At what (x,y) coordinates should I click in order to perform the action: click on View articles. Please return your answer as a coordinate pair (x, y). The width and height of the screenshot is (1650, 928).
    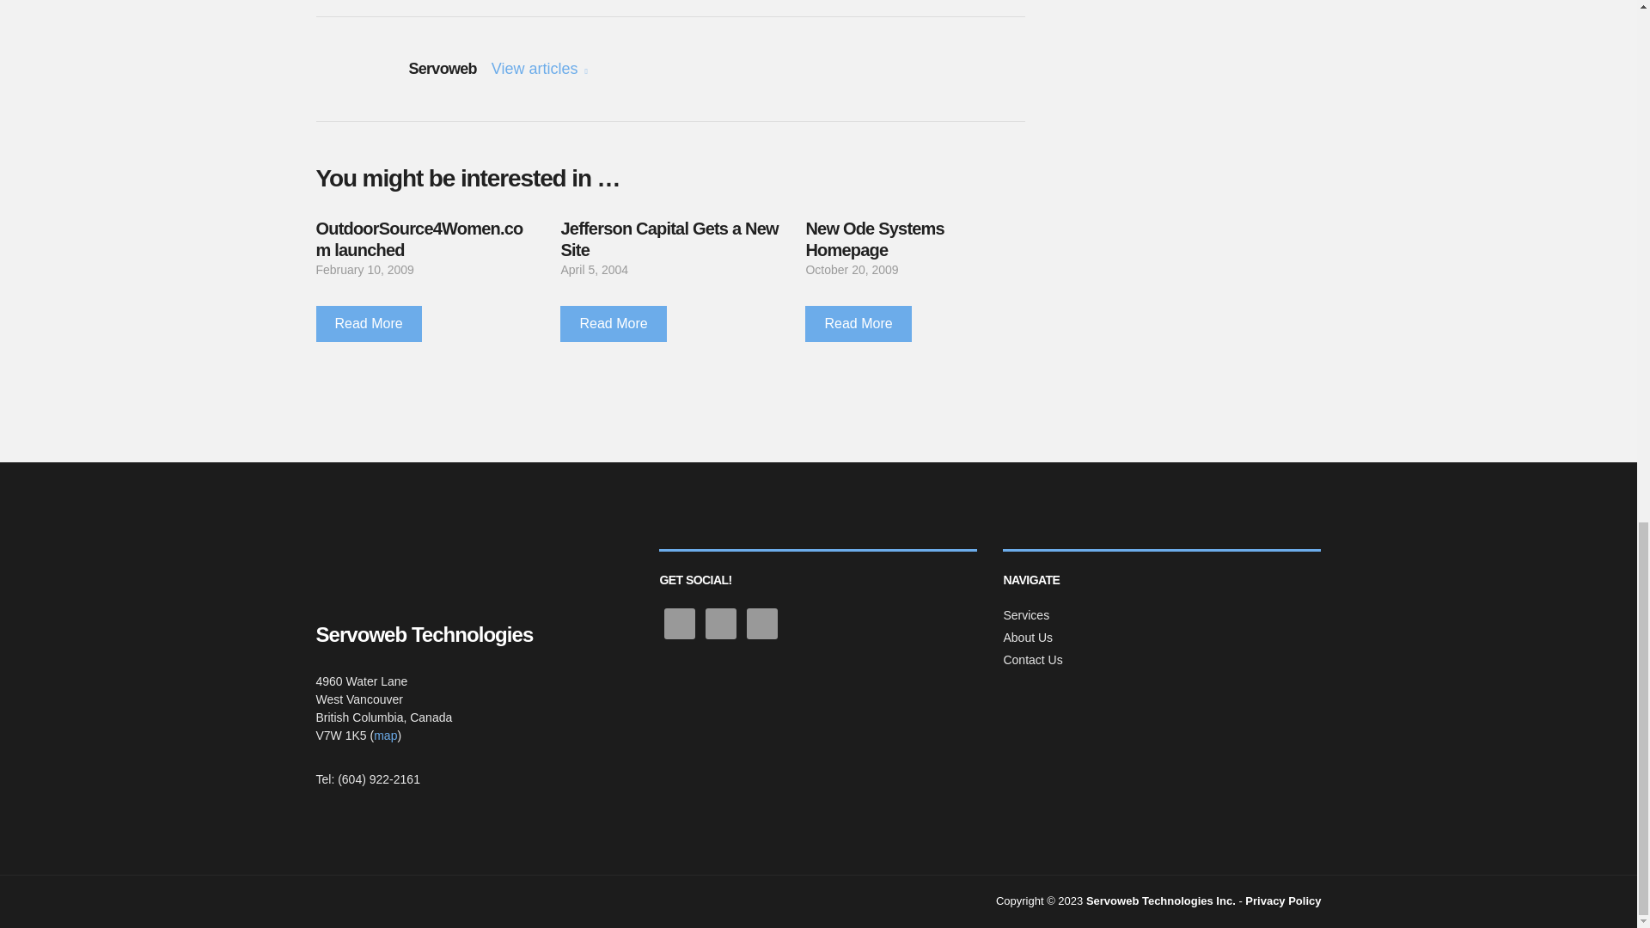
    Looking at the image, I should click on (540, 69).